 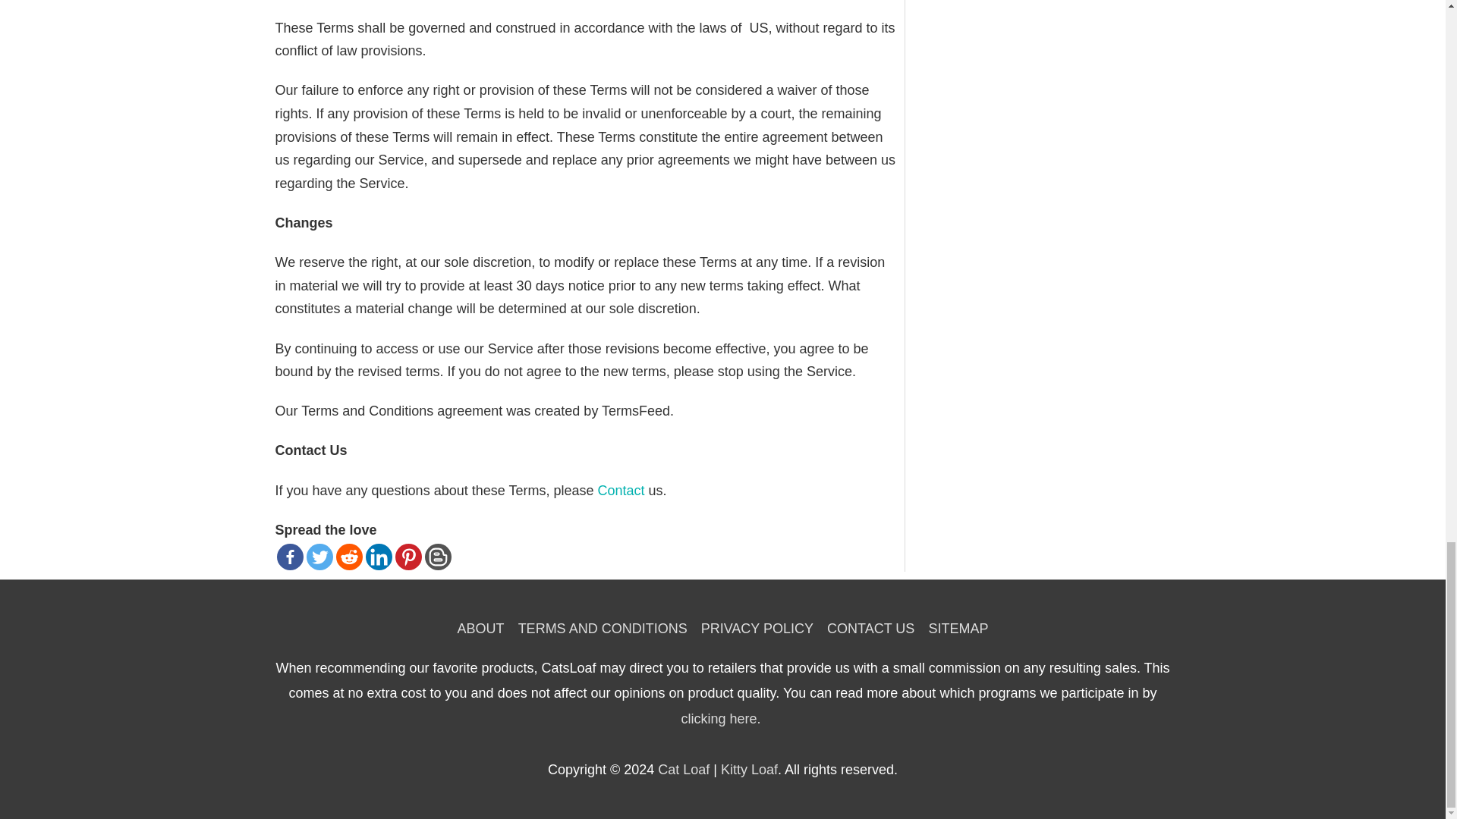 I want to click on CONTACT US, so click(x=870, y=628).